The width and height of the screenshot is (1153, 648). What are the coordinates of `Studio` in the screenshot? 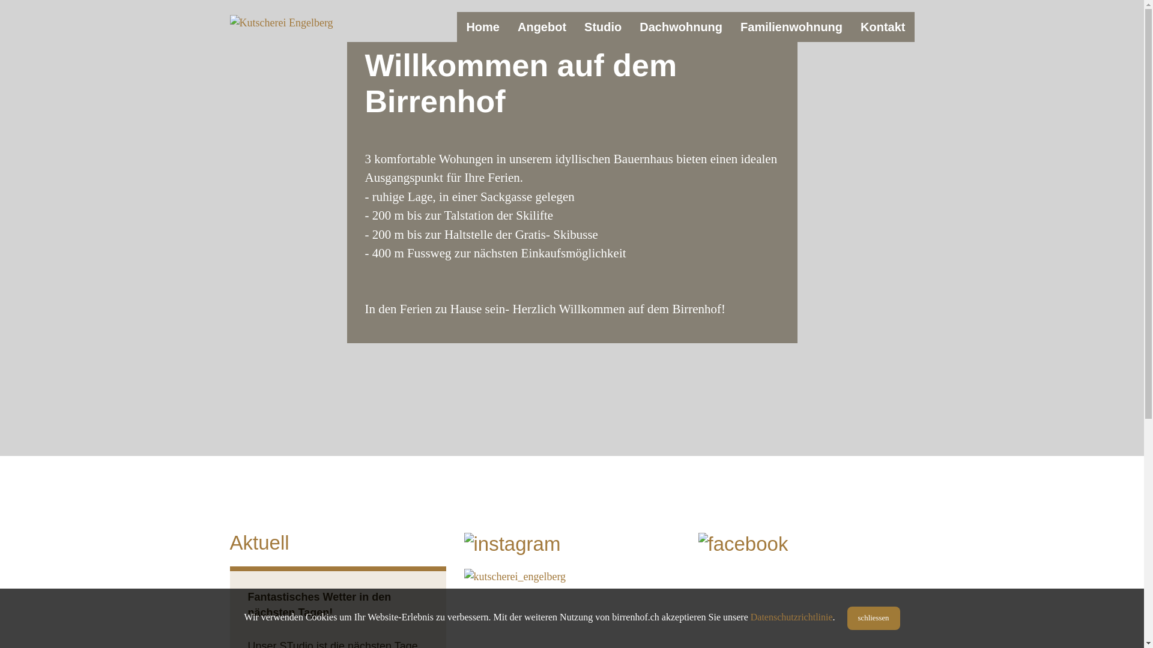 It's located at (603, 27).